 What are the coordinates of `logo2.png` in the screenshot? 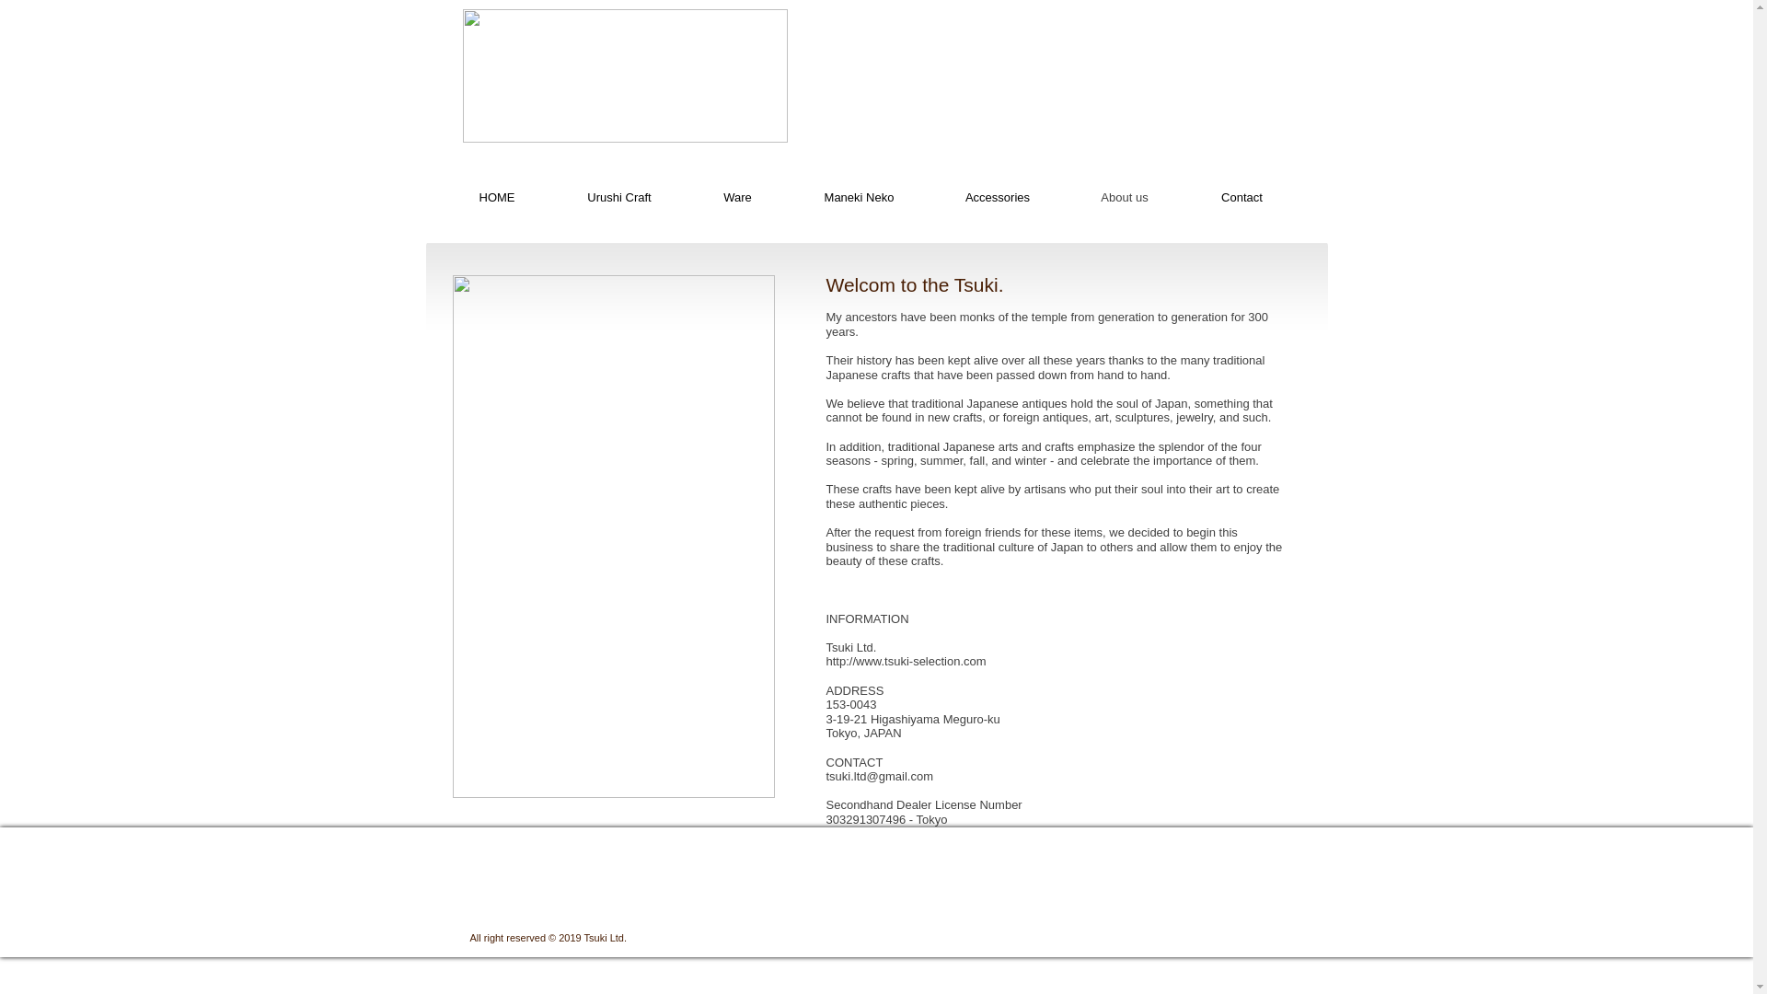 It's located at (624, 75).